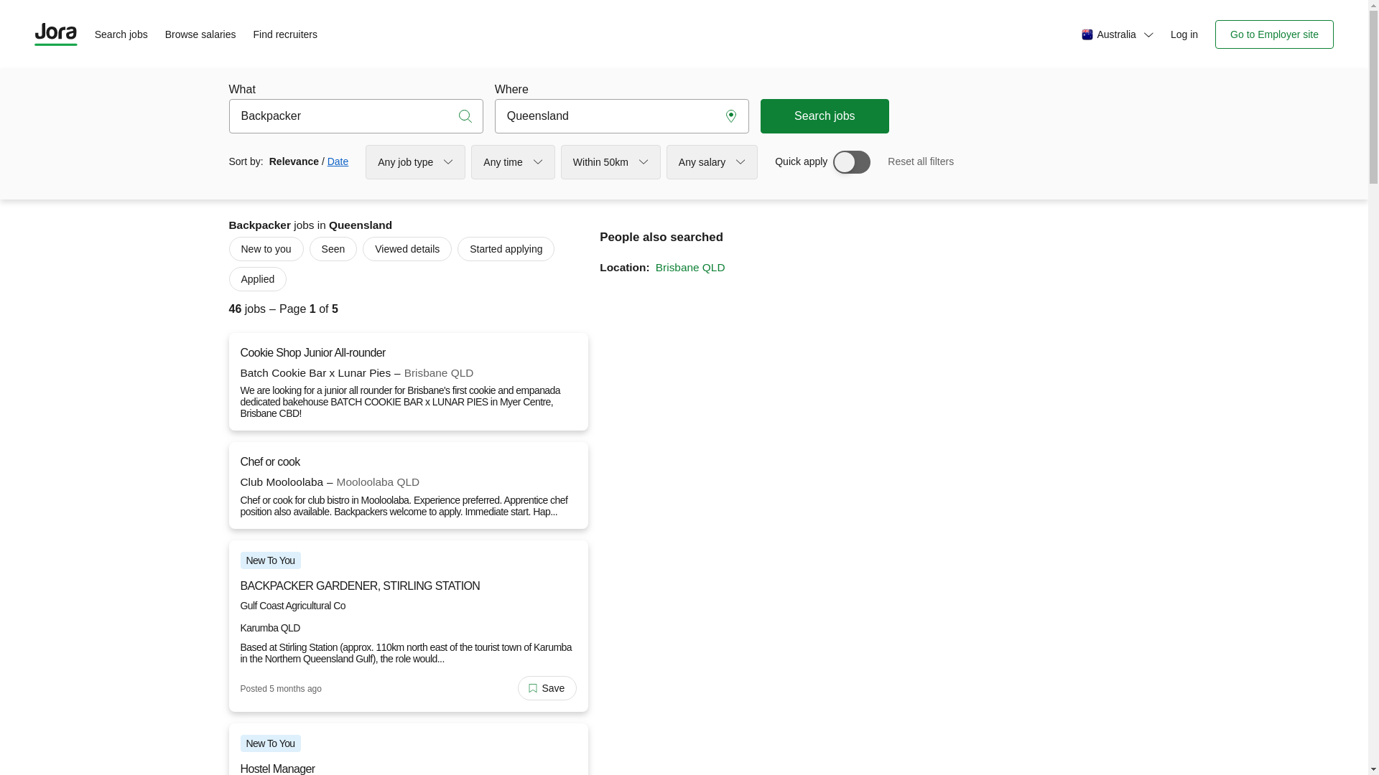  Describe the element at coordinates (1274, 34) in the screenshot. I see `Go to Employer site` at that location.